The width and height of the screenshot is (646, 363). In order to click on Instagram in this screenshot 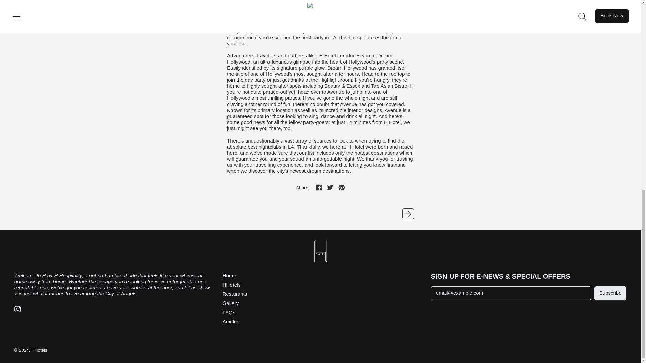, I will do `click(17, 310)`.